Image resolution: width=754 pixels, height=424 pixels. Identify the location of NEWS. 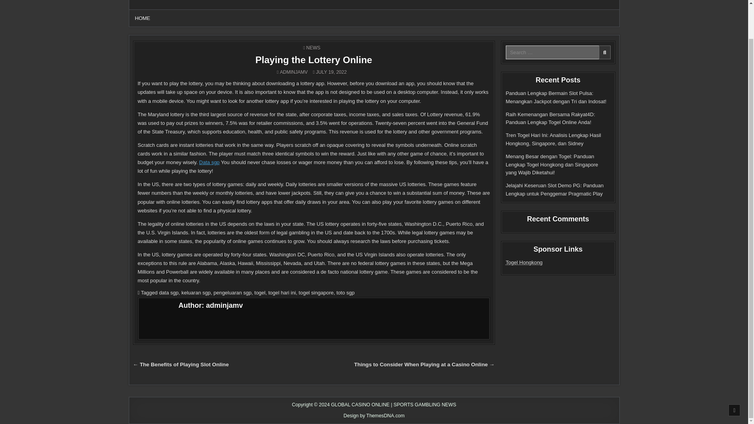
(313, 48).